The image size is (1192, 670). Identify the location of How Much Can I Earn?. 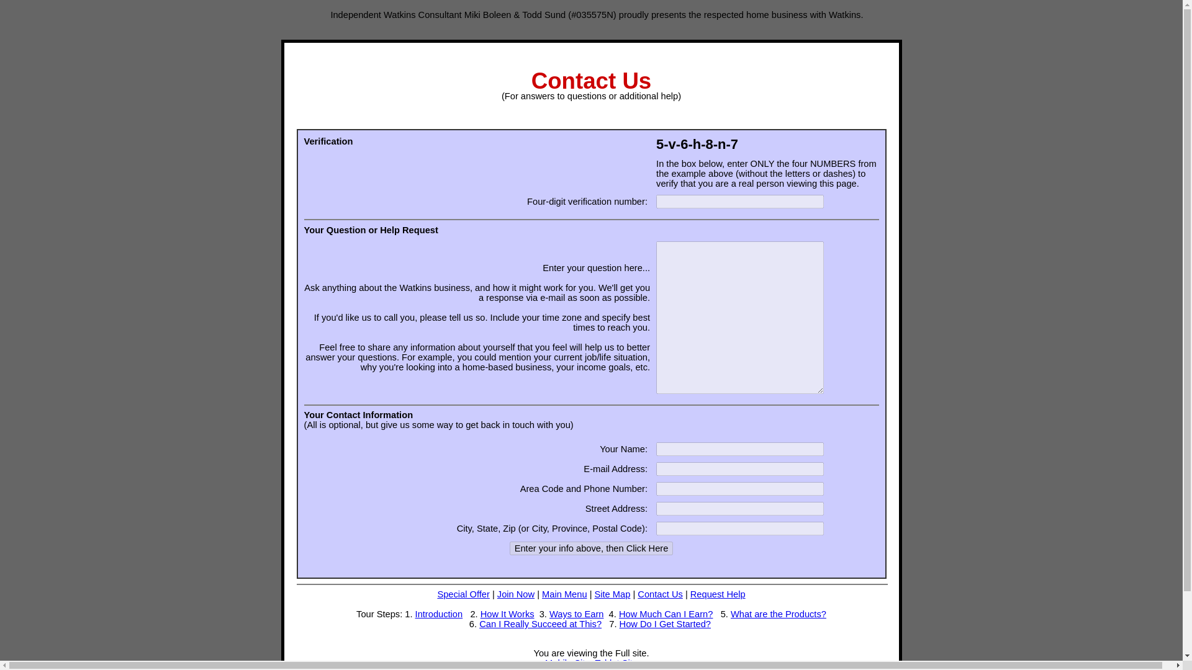
(666, 614).